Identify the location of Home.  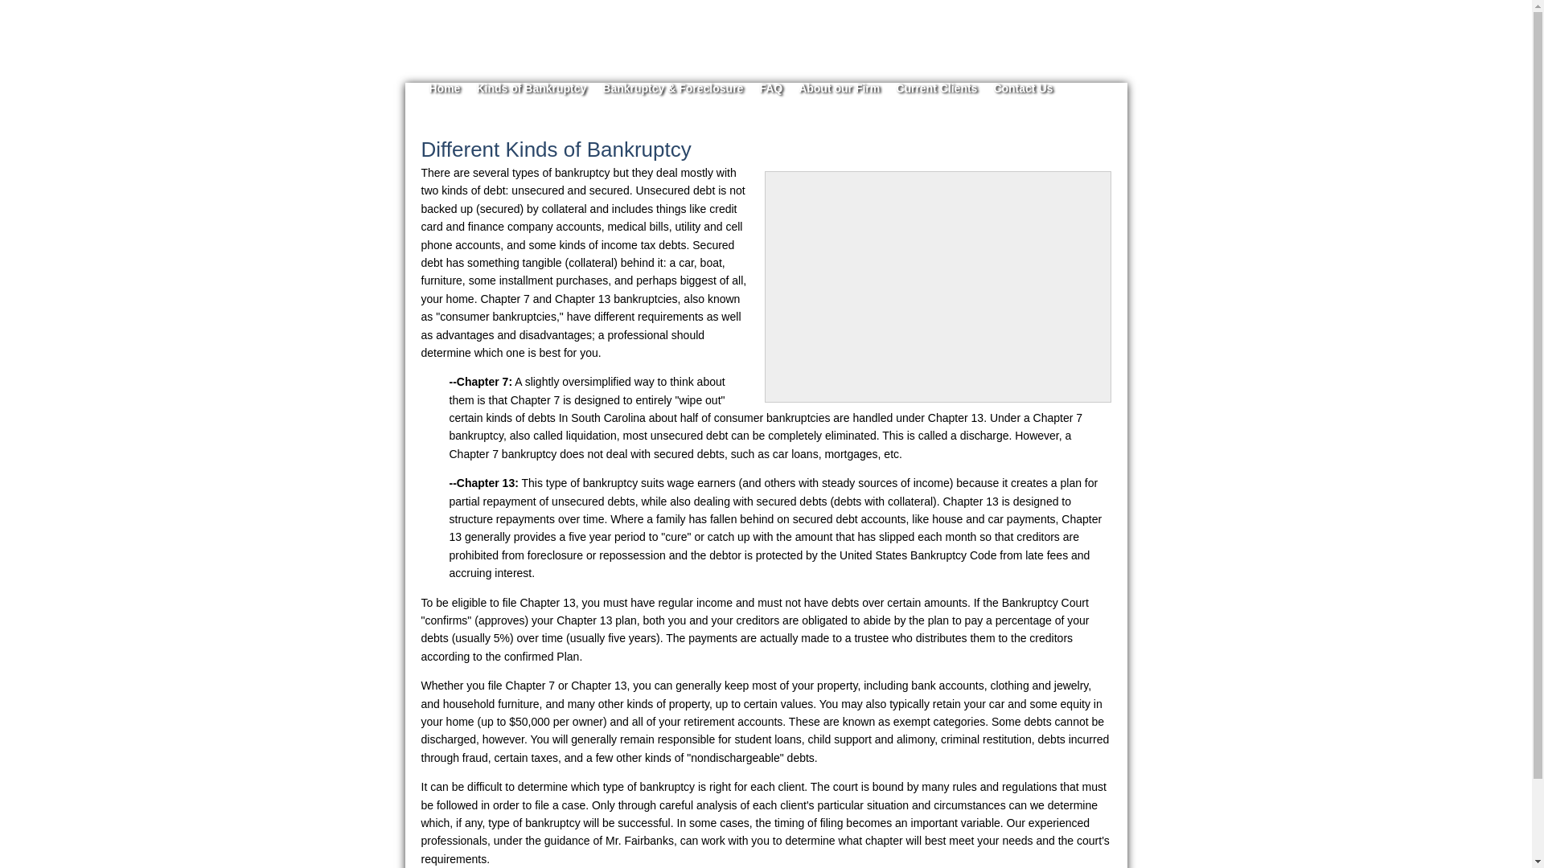
(444, 88).